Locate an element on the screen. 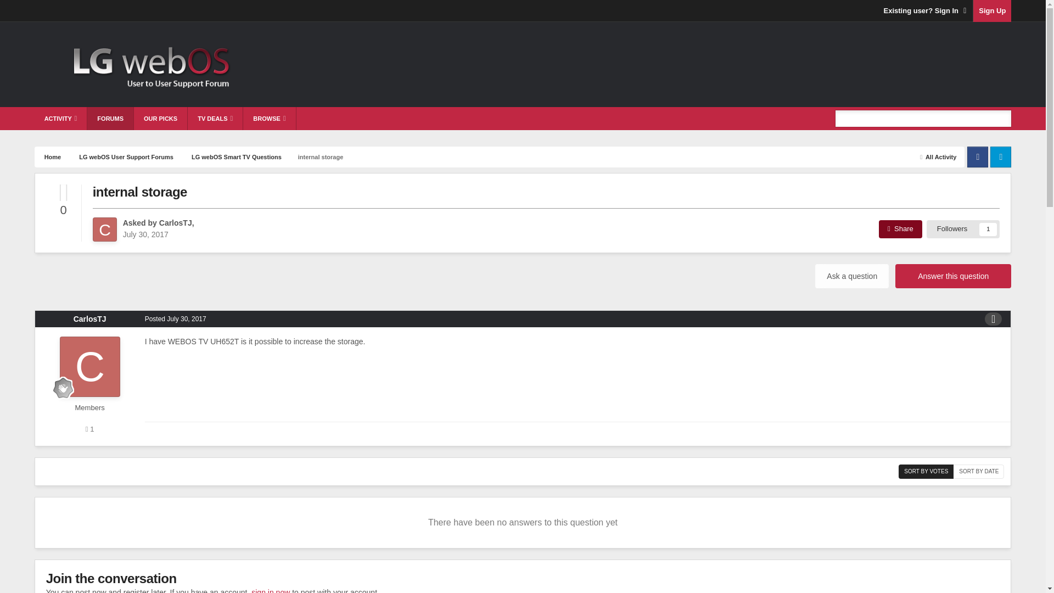 This screenshot has height=593, width=1054. FORUMS is located at coordinates (110, 119).